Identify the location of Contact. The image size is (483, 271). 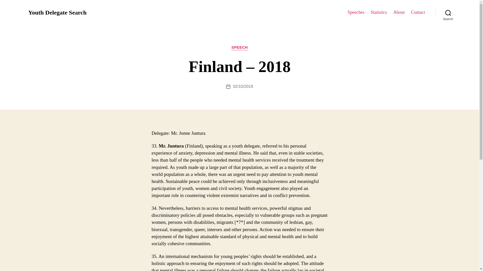
(418, 12).